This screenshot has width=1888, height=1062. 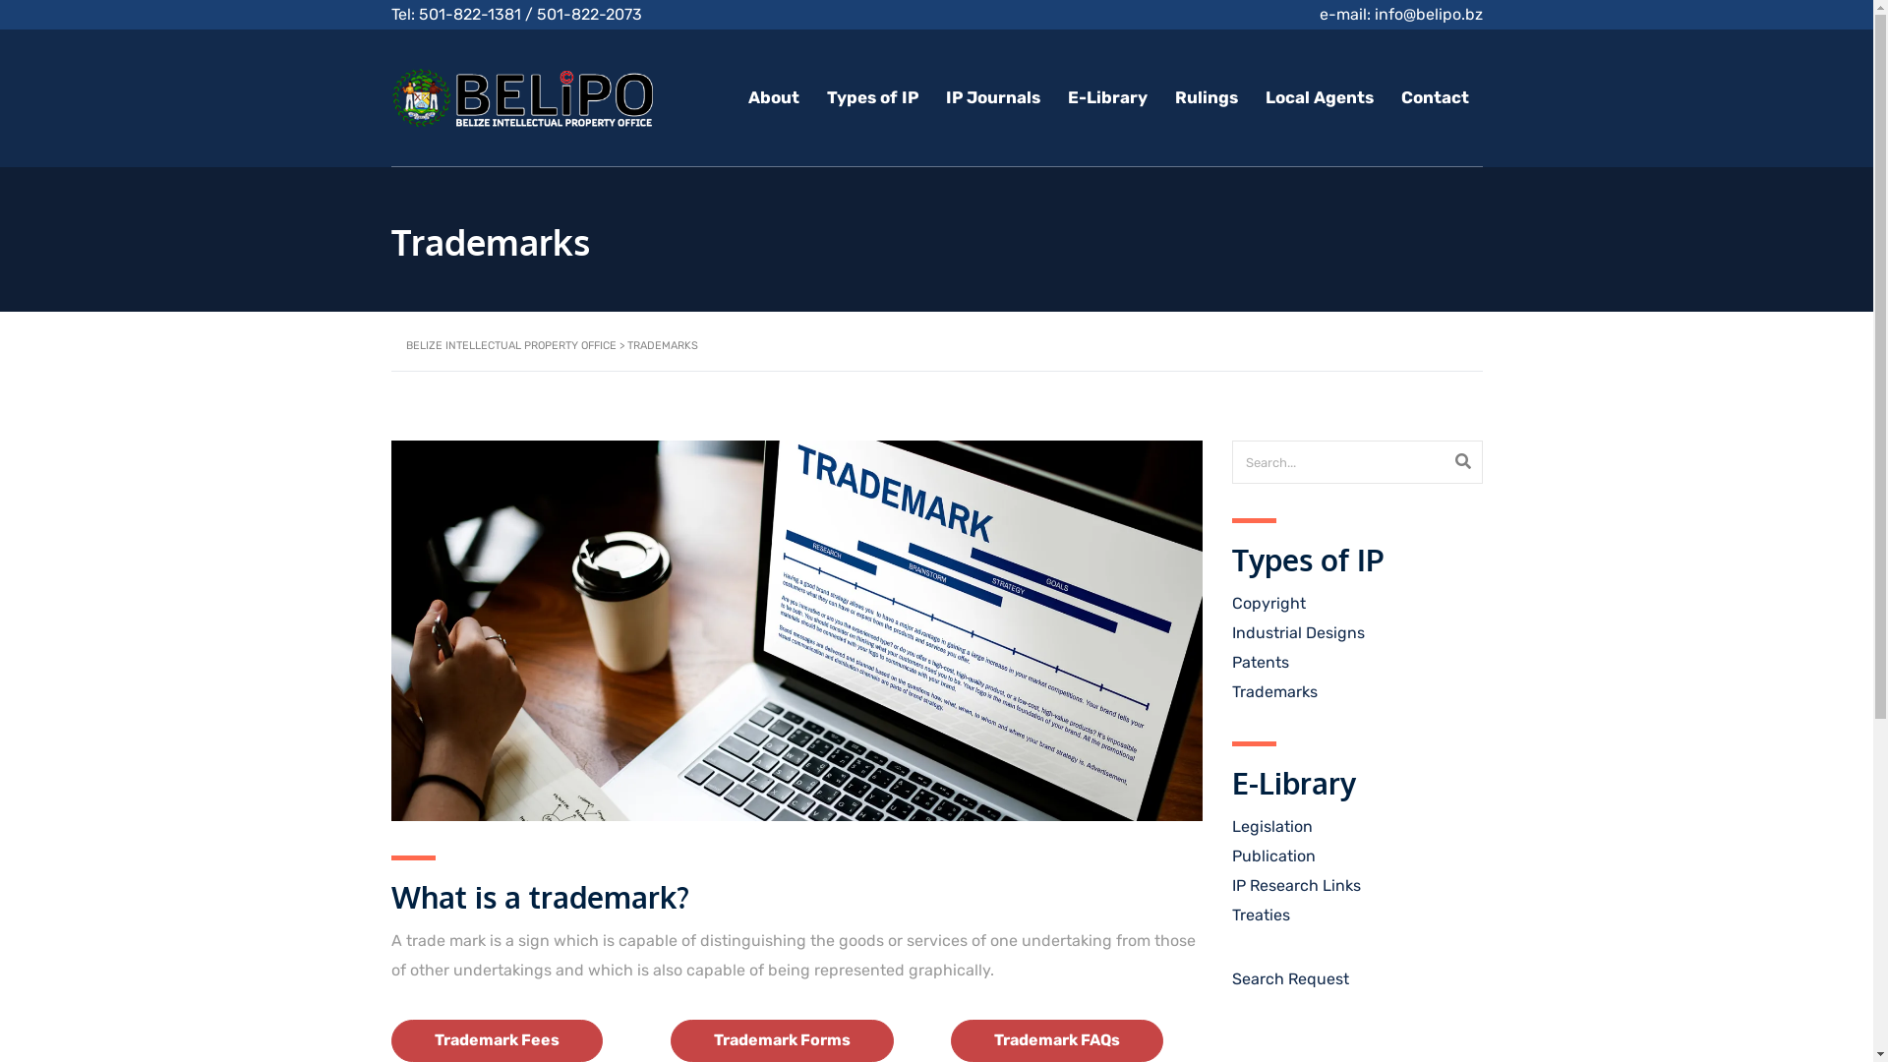 I want to click on Trademarks, so click(x=1274, y=692).